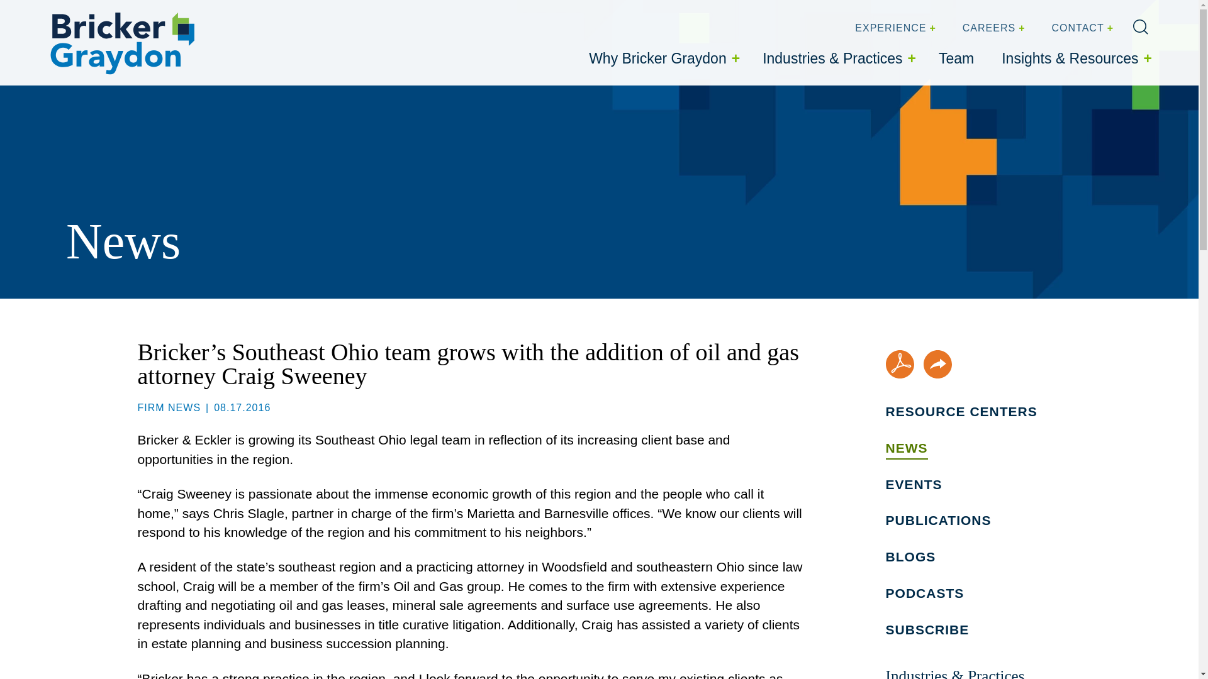 This screenshot has height=679, width=1208. Describe the element at coordinates (564, 13) in the screenshot. I see `Menu` at that location.